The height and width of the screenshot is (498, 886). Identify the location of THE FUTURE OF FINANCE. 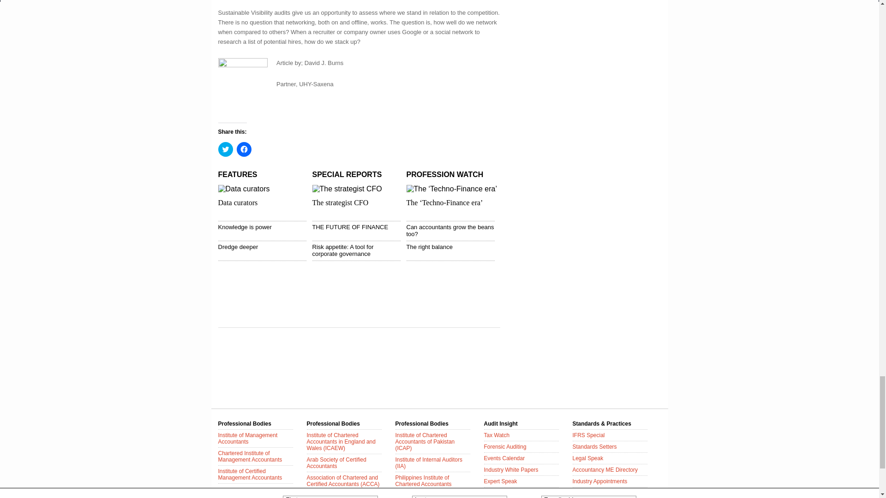
(350, 227).